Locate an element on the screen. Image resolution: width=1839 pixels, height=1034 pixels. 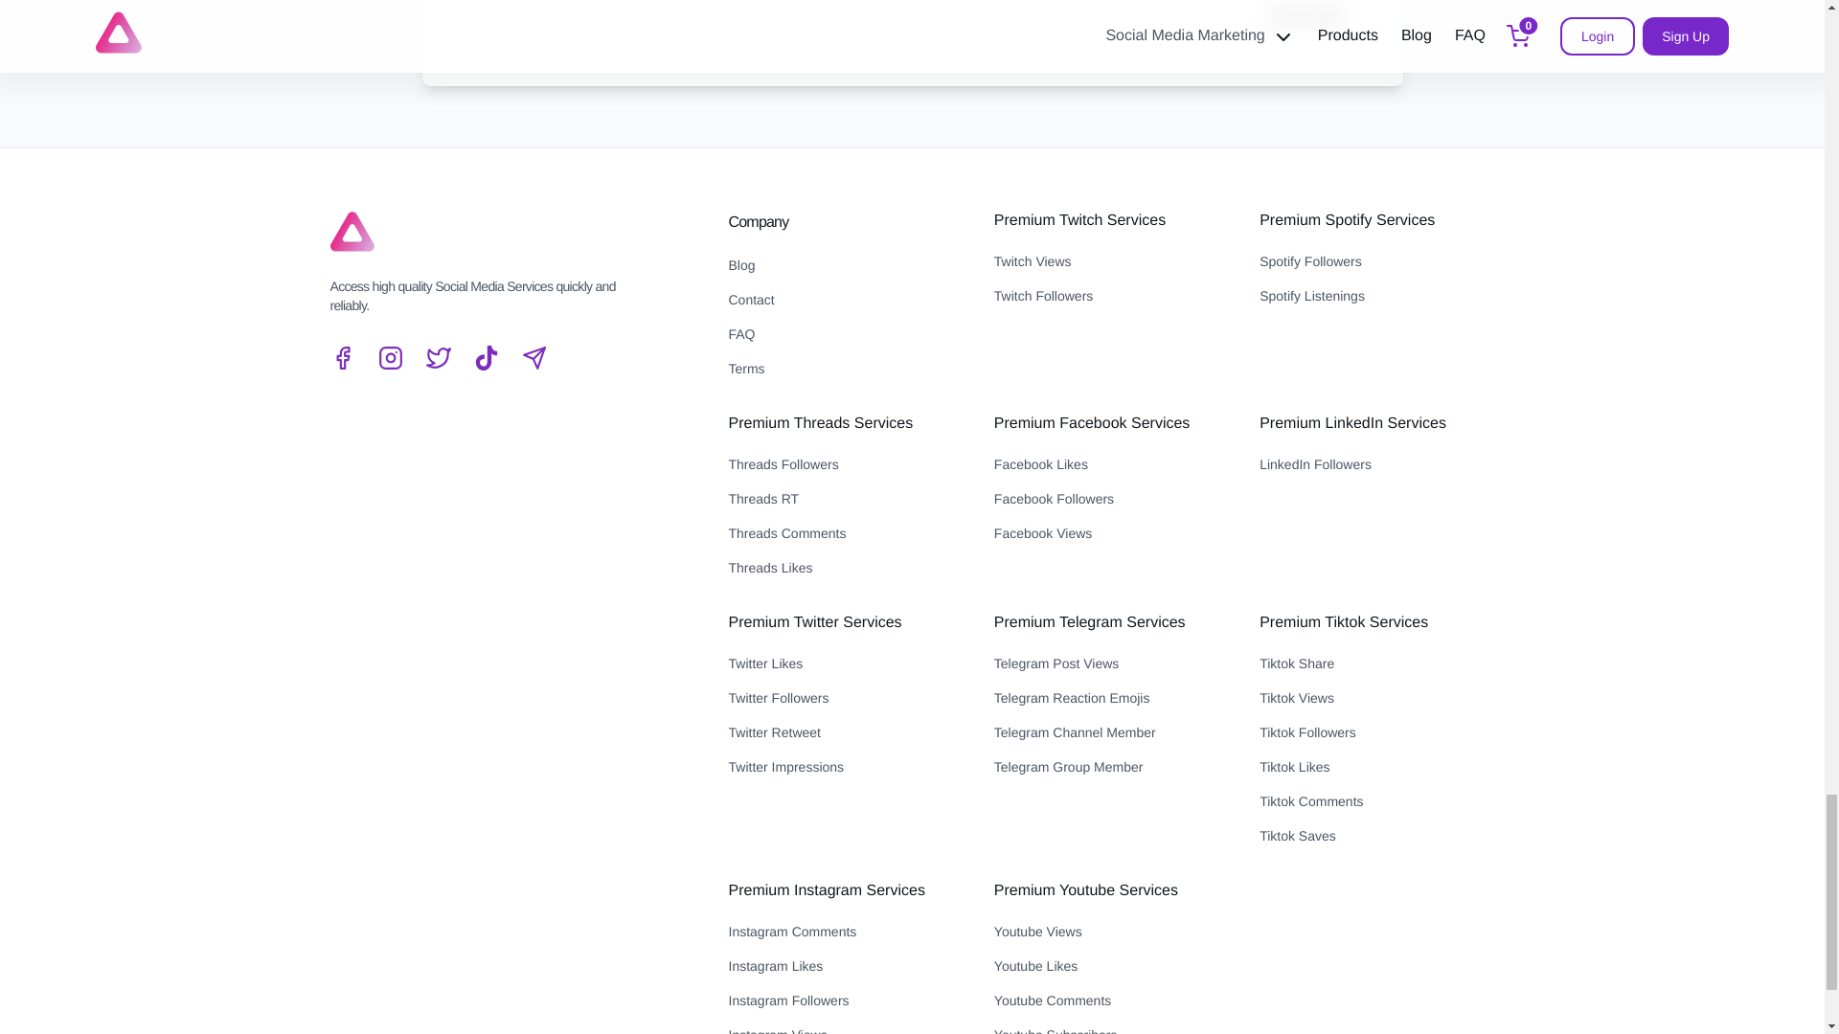
Premium Twitch Services is located at coordinates (1080, 220).